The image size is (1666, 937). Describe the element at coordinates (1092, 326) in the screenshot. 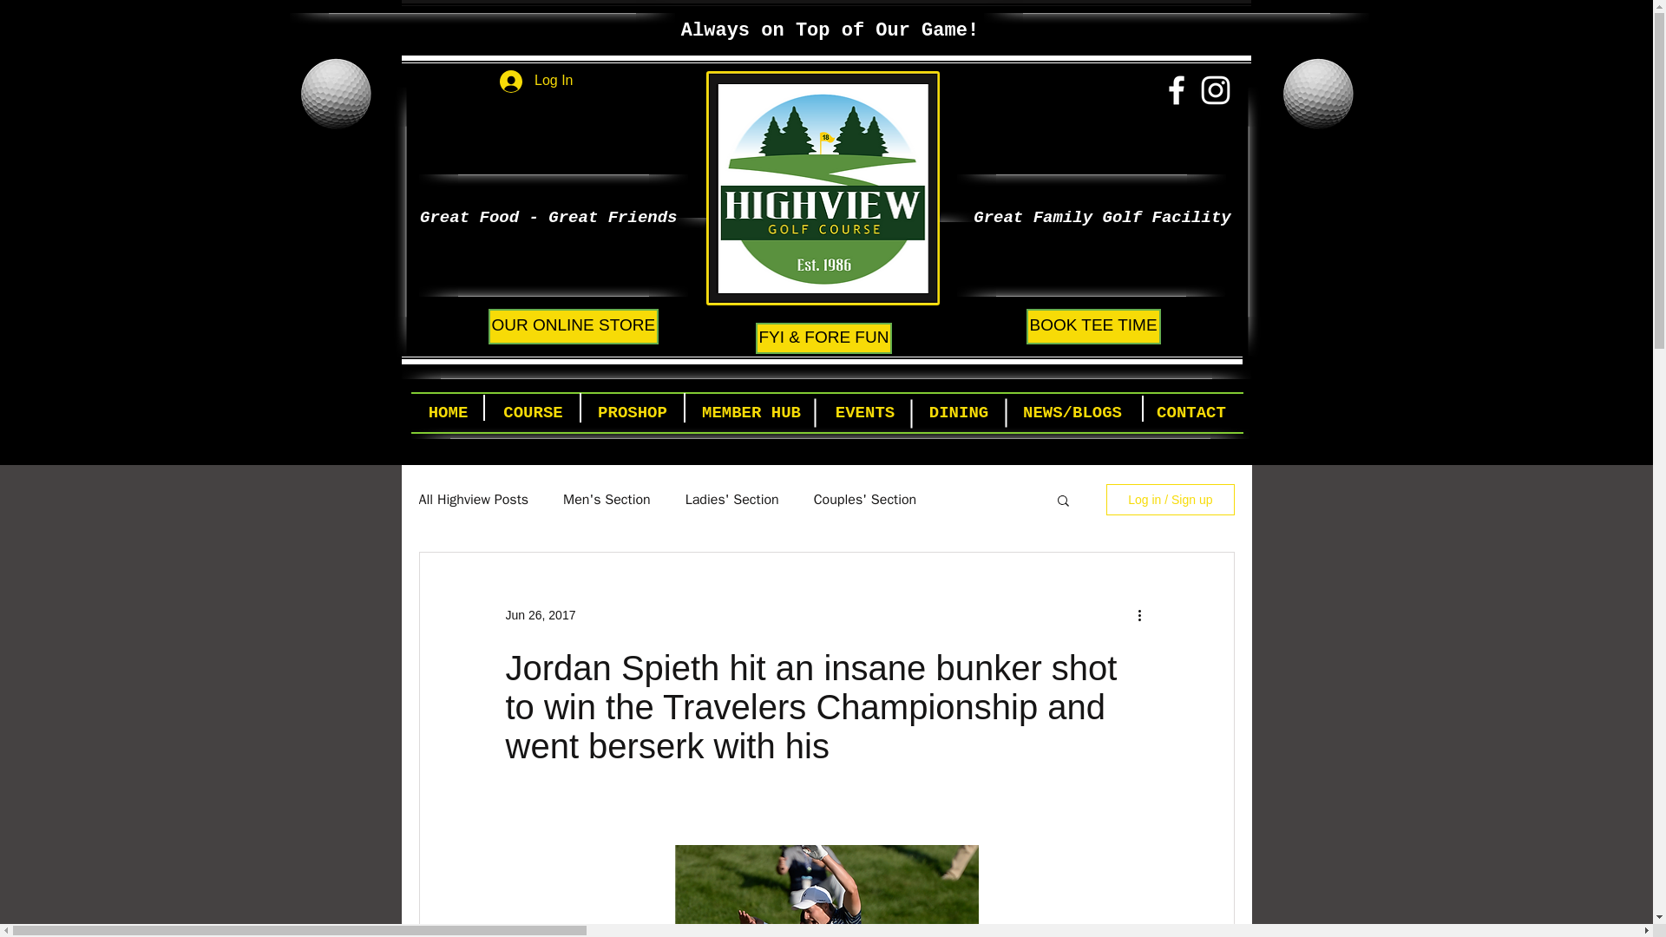

I see `BOOK TEE TIME` at that location.